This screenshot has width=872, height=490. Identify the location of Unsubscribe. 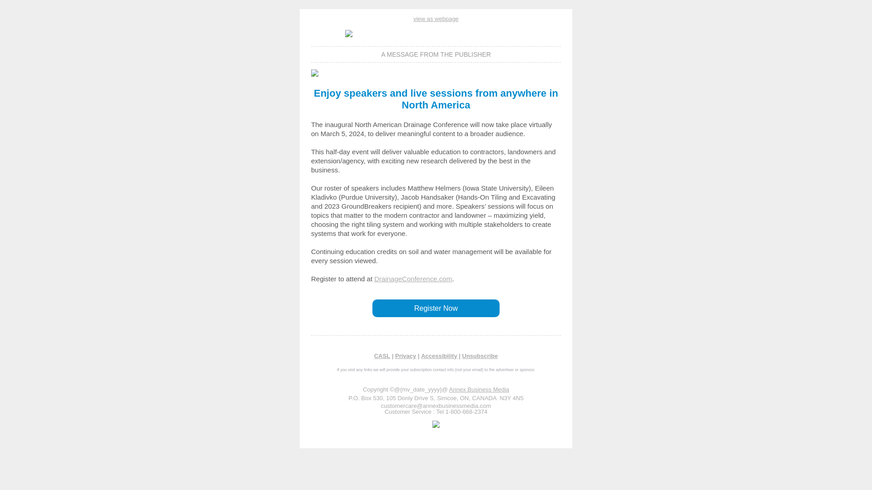
(480, 356).